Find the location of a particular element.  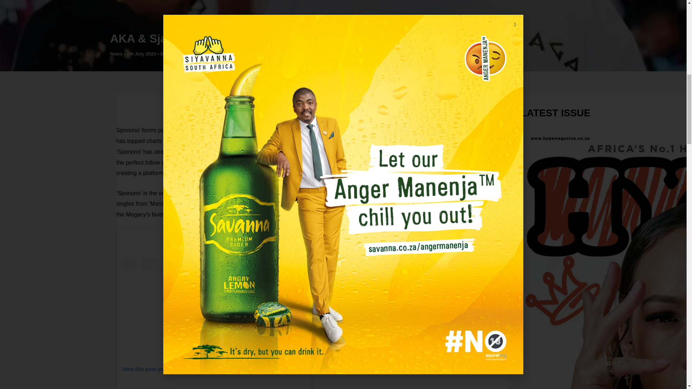

View all posts by Lolly is located at coordinates (173, 53).